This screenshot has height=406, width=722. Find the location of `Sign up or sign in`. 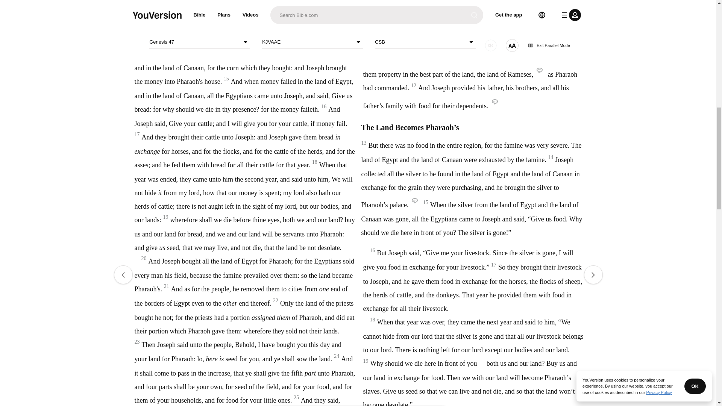

Sign up or sign in is located at coordinates (384, 122).